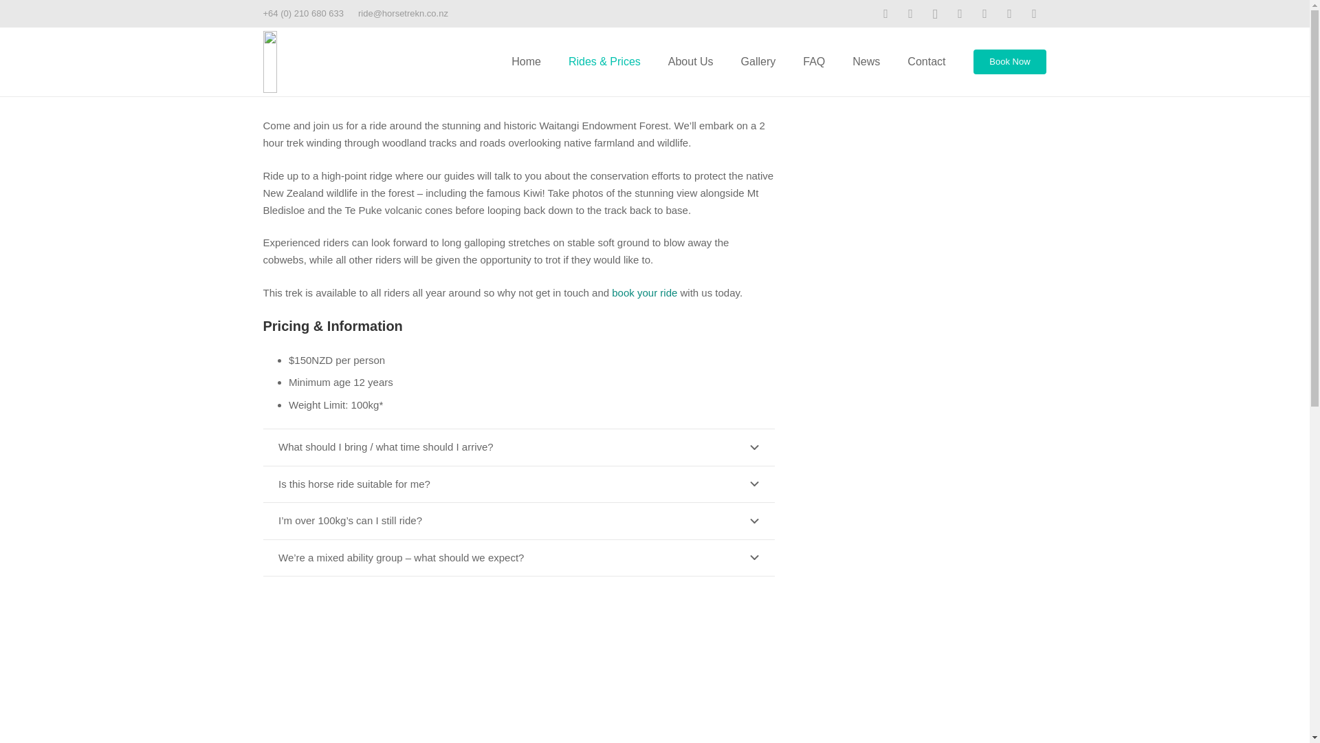  What do you see at coordinates (690, 62) in the screenshot?
I see `About Us` at bounding box center [690, 62].